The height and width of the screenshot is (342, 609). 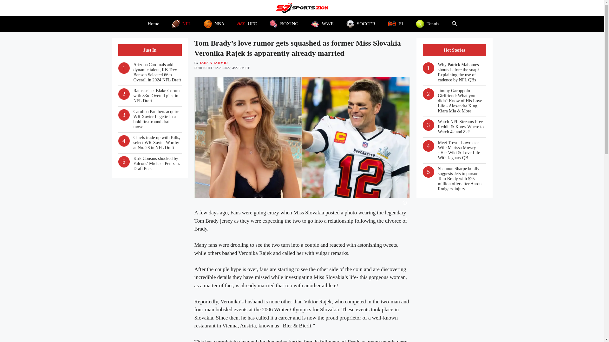 I want to click on Tennis, so click(x=428, y=23).